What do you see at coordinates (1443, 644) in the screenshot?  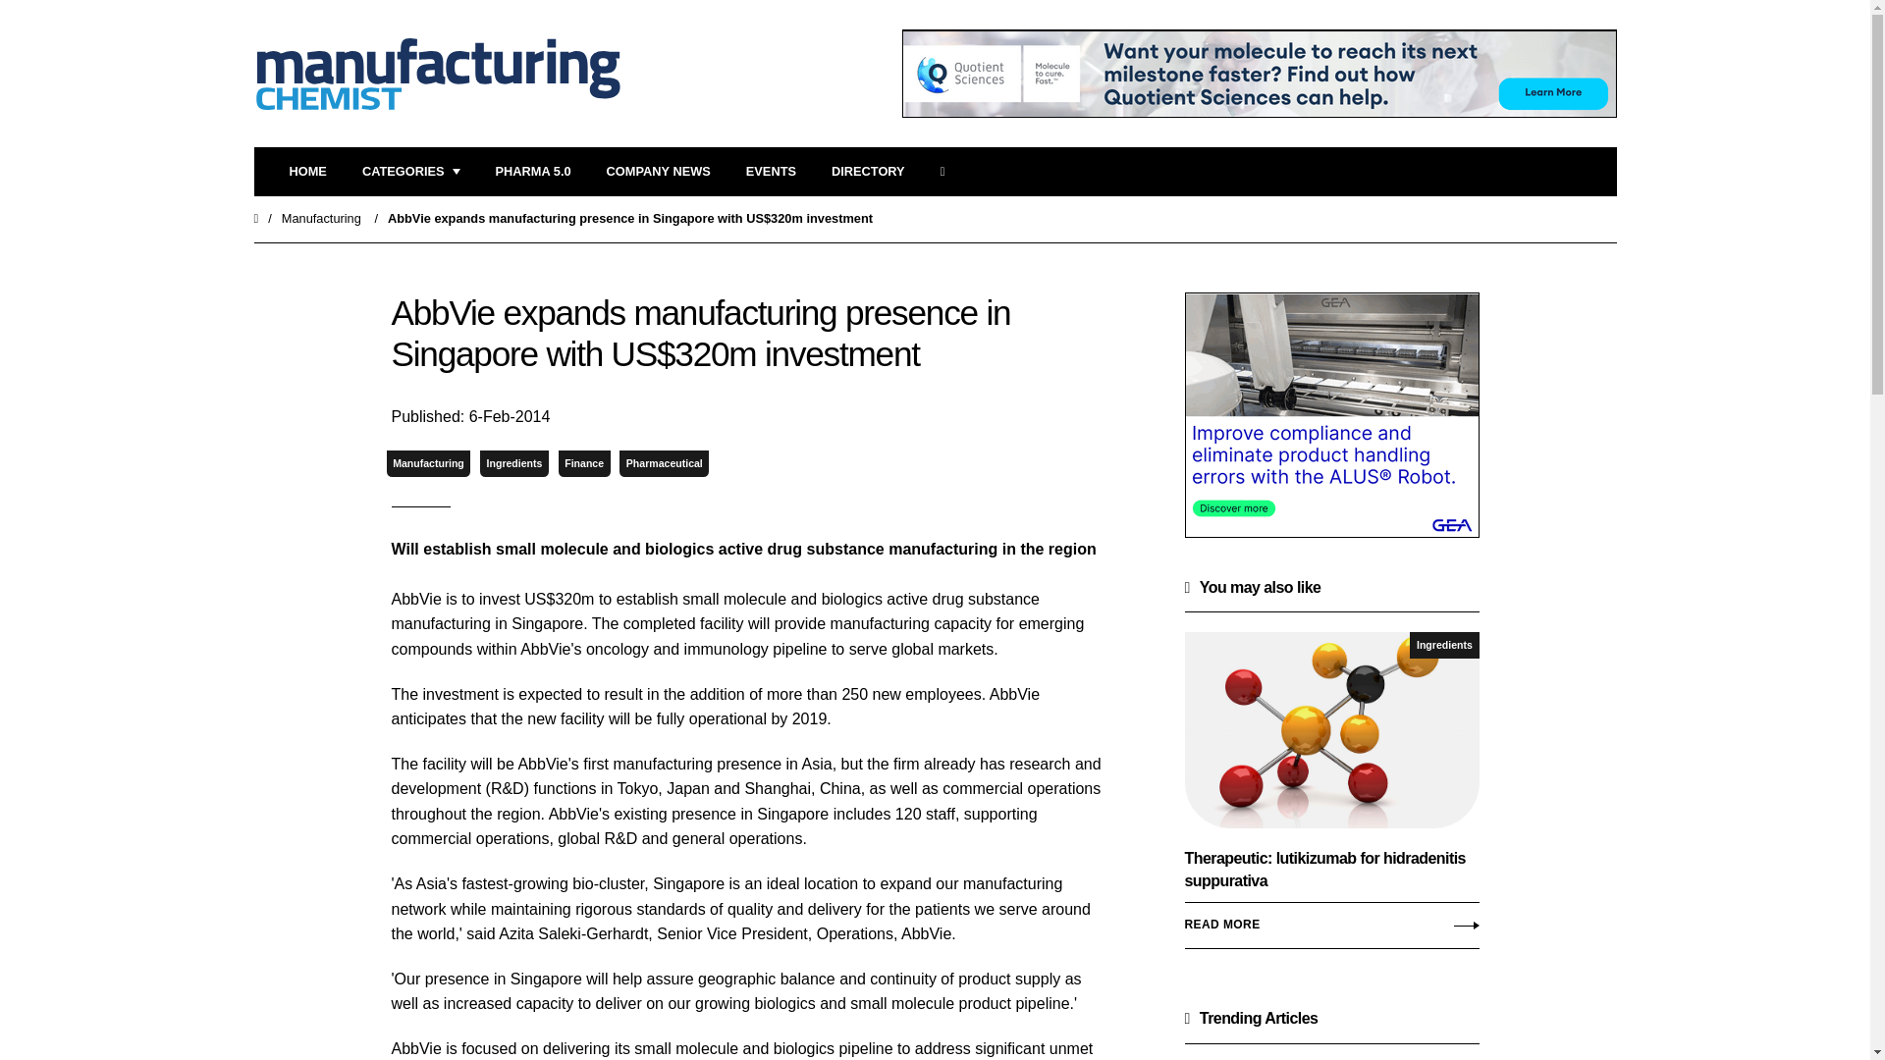 I see `Ingredients` at bounding box center [1443, 644].